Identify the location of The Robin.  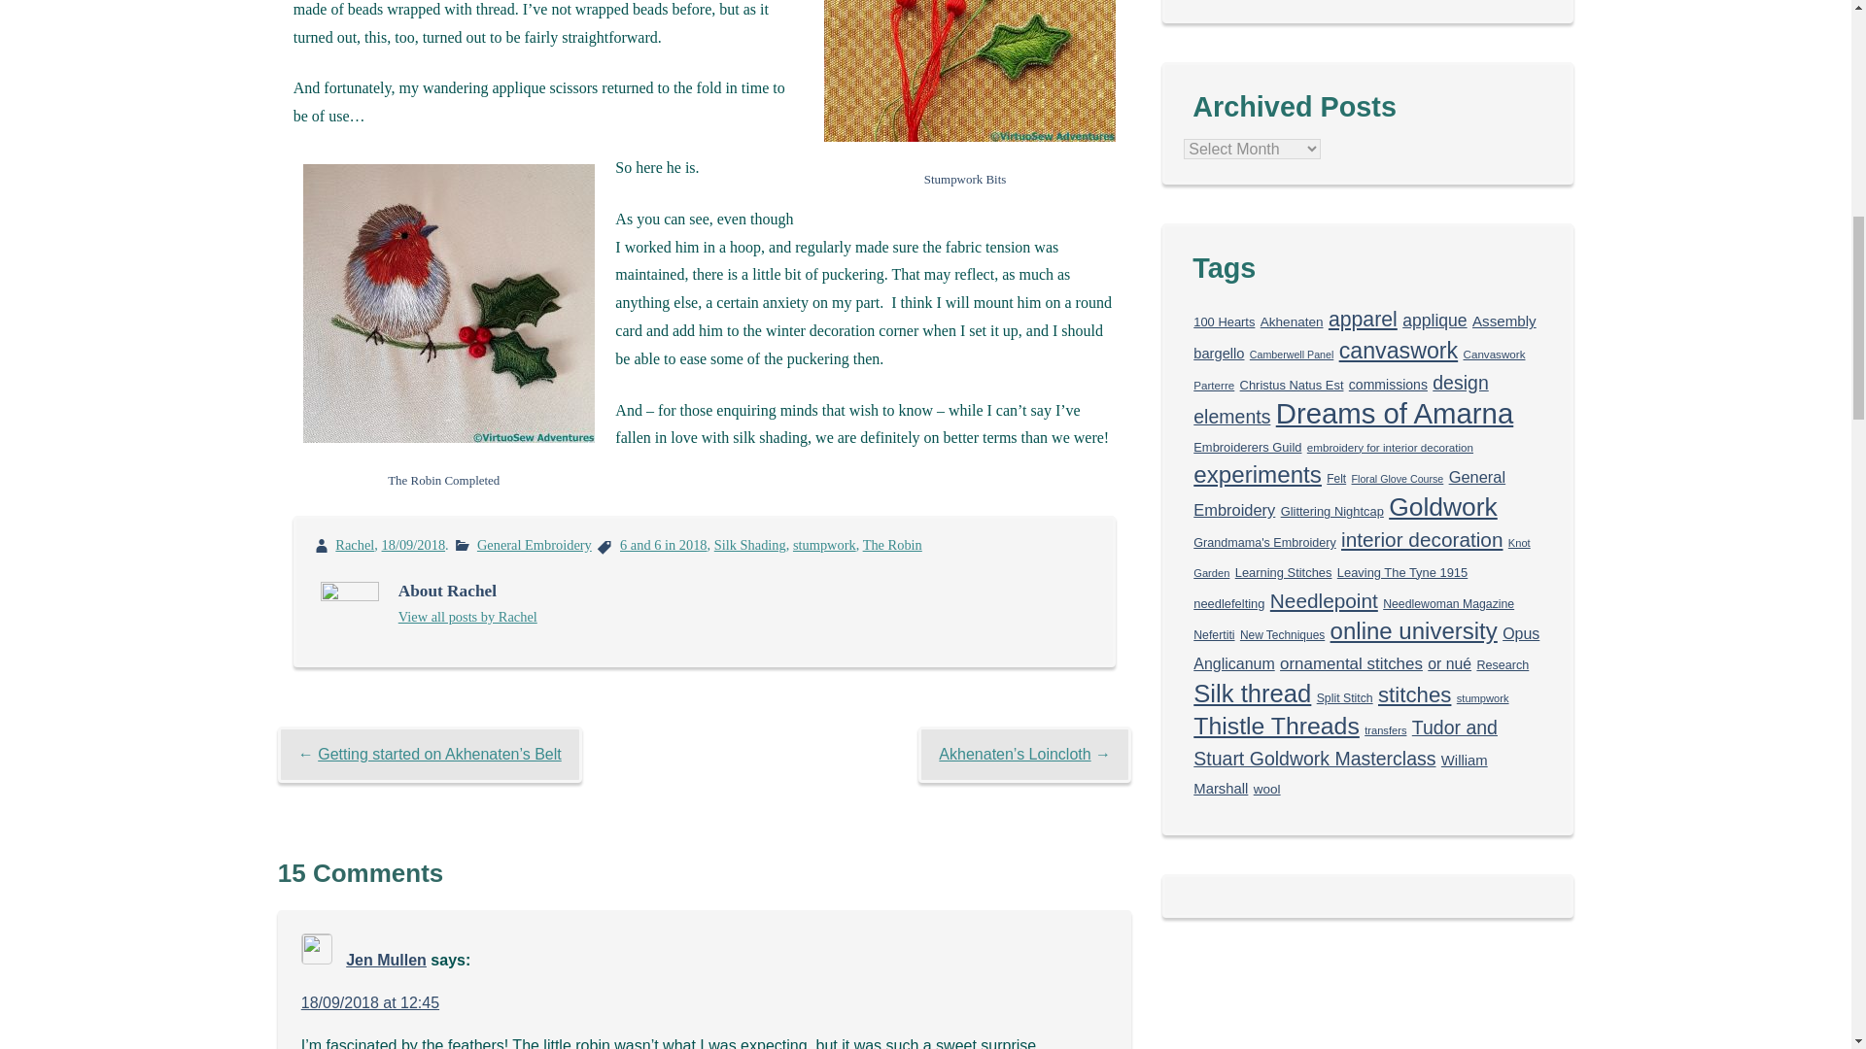
(892, 544).